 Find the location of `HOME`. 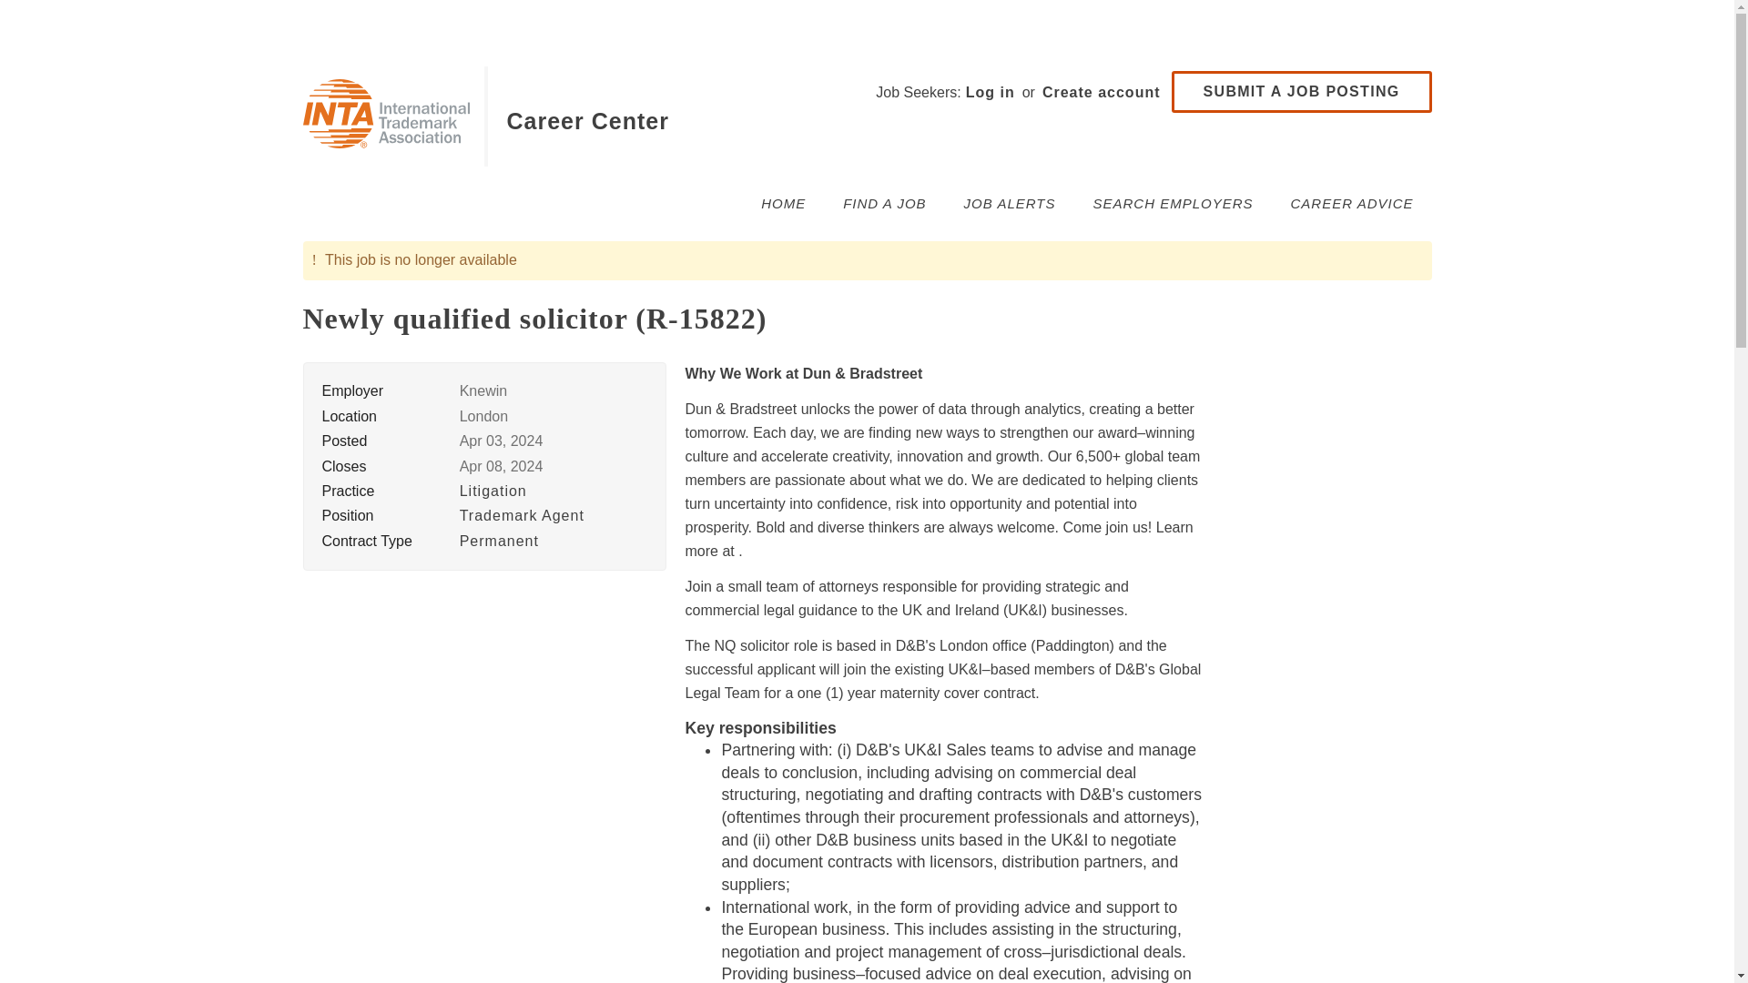

HOME is located at coordinates (783, 203).